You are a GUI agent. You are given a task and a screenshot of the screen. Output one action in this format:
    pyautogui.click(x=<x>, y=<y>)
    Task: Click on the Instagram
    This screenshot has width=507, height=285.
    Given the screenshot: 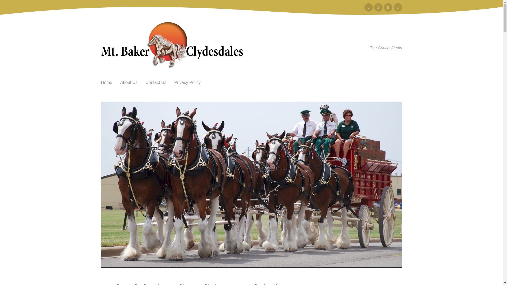 What is the action you would take?
    pyautogui.click(x=388, y=7)
    